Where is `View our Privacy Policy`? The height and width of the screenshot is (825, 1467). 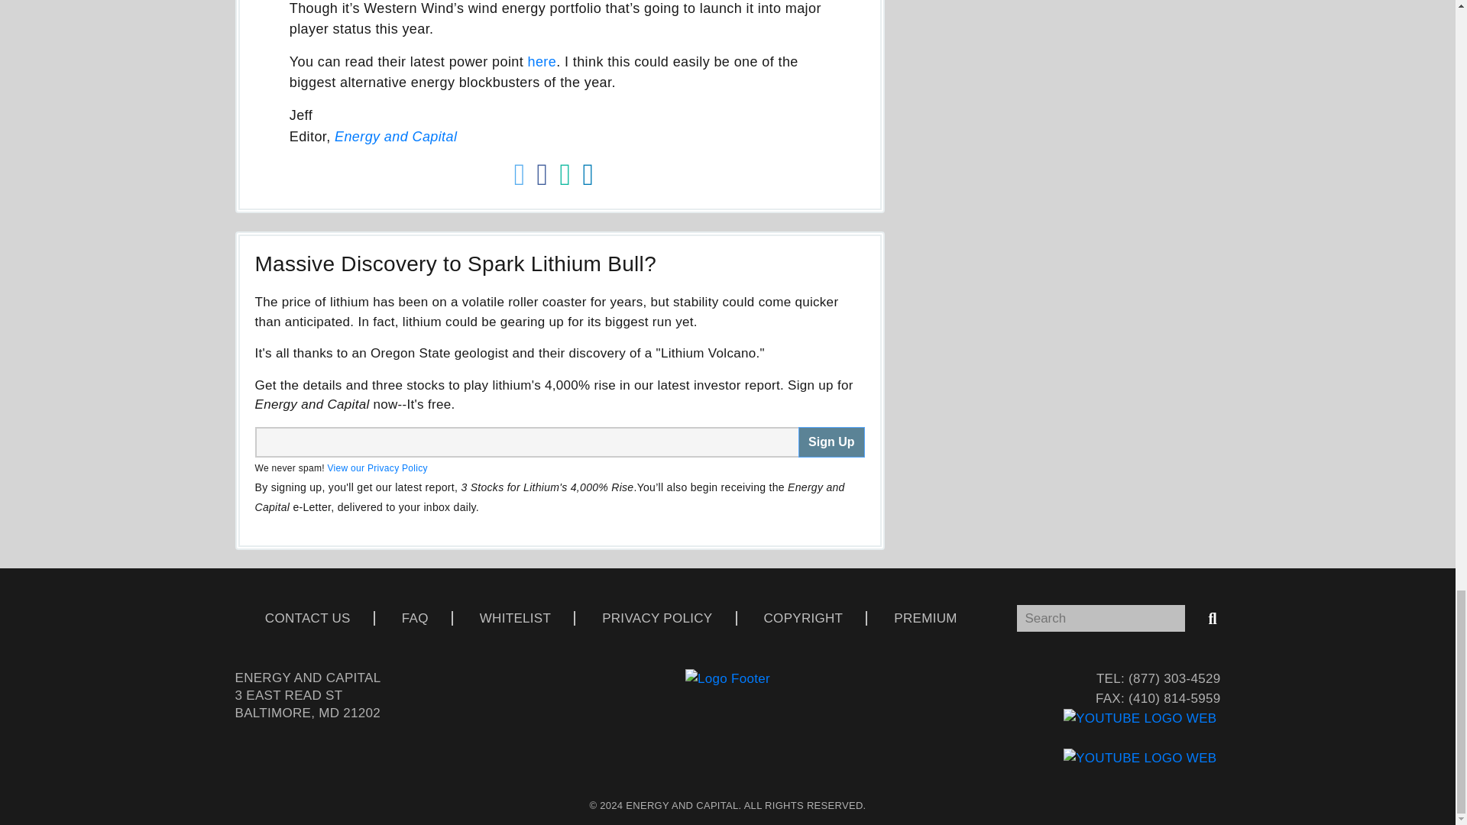 View our Privacy Policy is located at coordinates (377, 467).